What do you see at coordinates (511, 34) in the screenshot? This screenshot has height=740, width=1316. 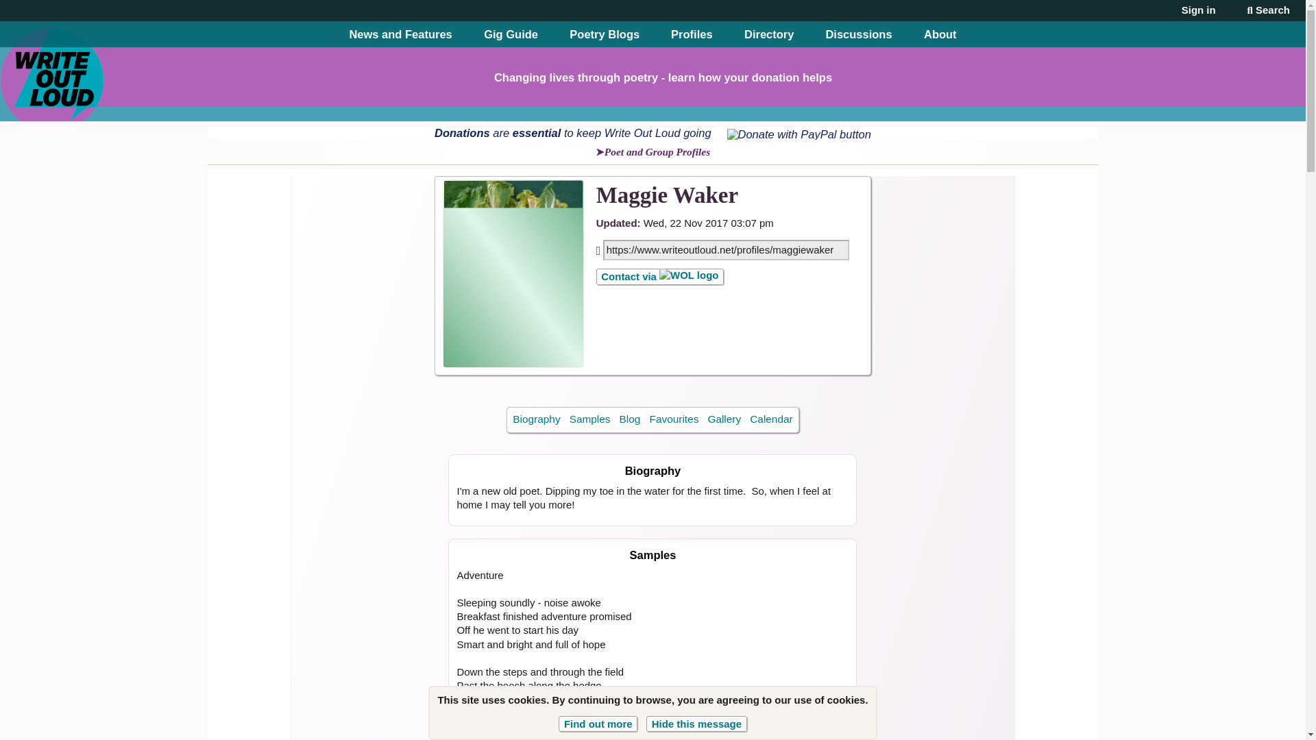 I see `Gig Guide` at bounding box center [511, 34].